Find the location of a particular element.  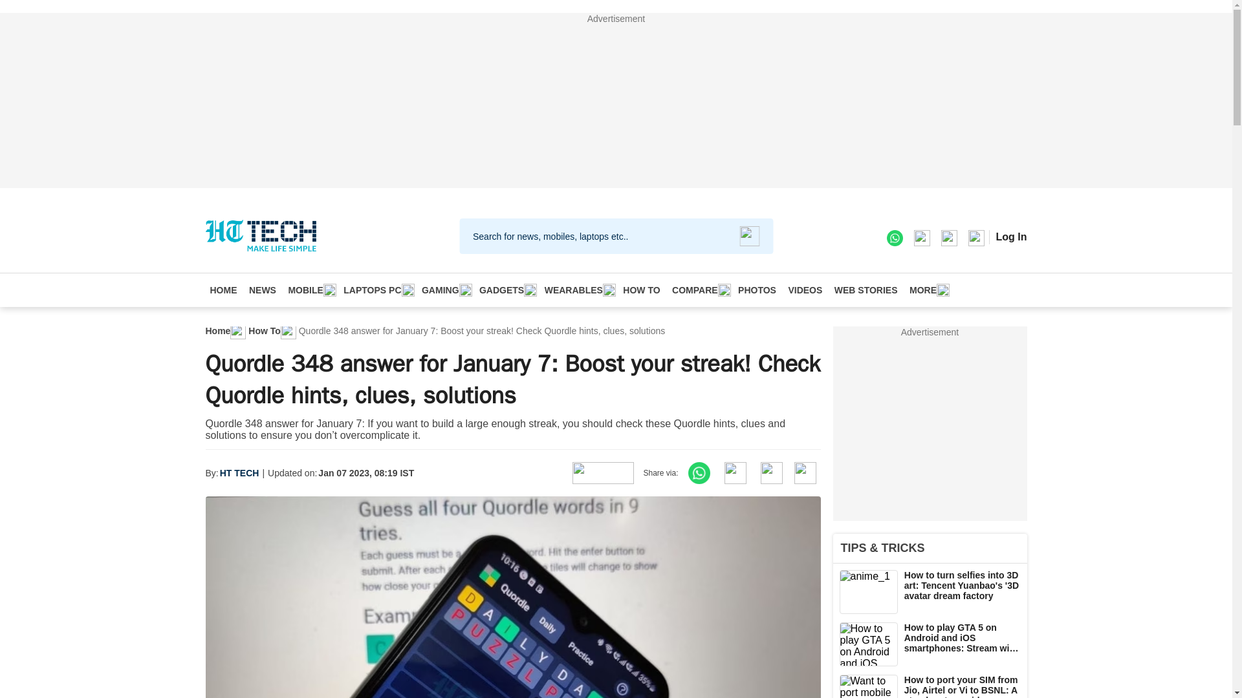

GAMING is located at coordinates (444, 290).